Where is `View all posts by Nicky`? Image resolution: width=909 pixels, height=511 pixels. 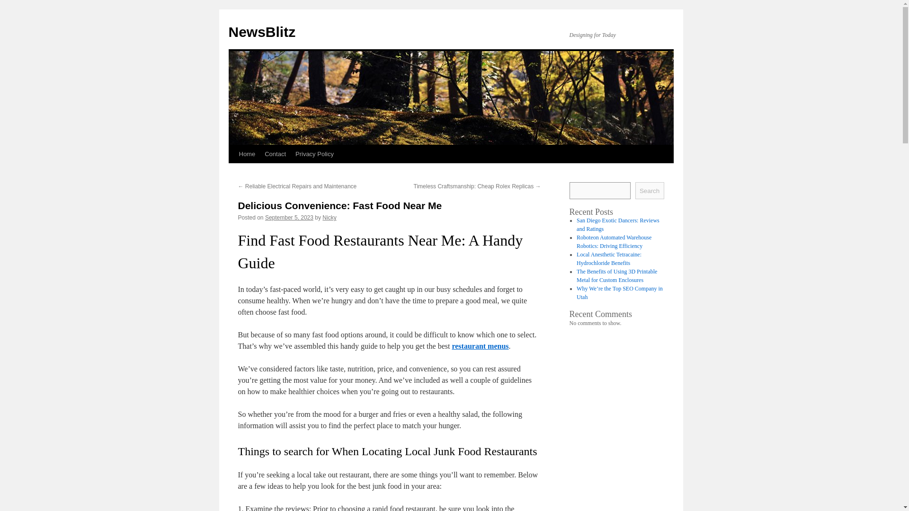 View all posts by Nicky is located at coordinates (330, 217).